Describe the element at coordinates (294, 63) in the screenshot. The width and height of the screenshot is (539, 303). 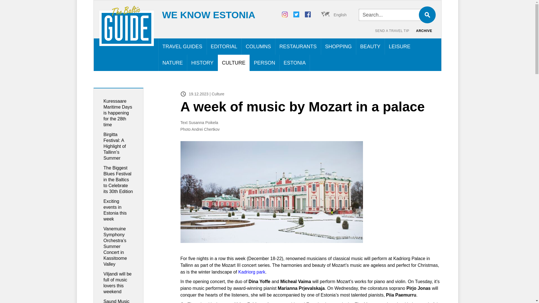
I see `ESTONIA` at that location.